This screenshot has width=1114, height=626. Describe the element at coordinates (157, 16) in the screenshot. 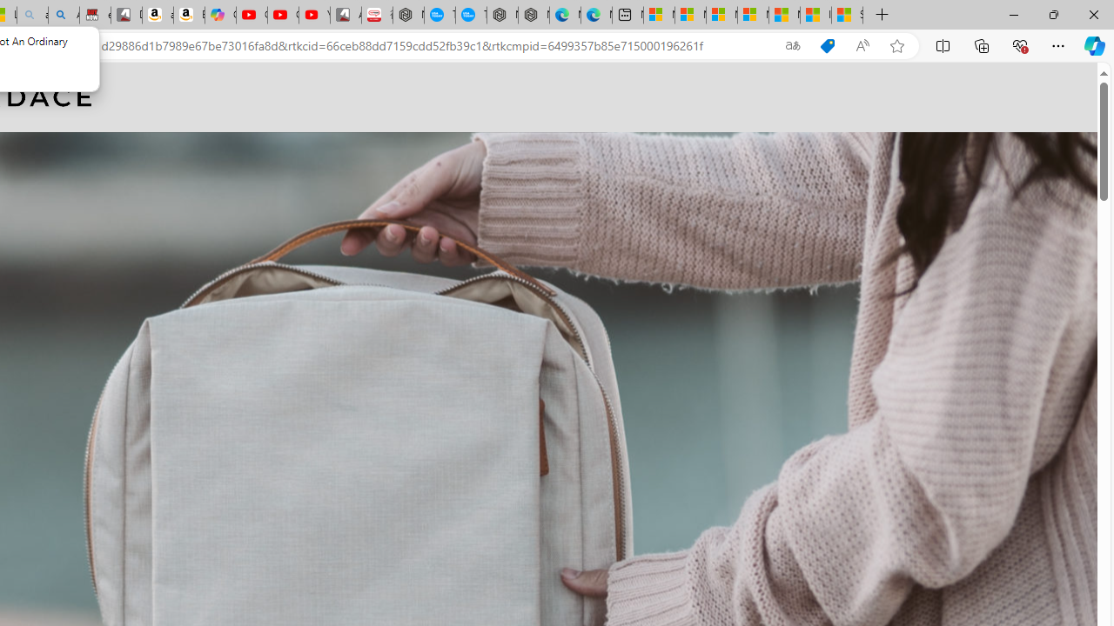

I see `amazon.in/dp/B0CX59H5W7/?tag=gsmcom05-21` at that location.